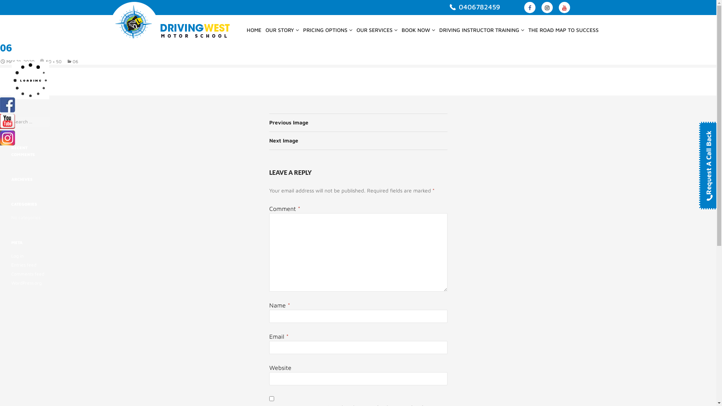  What do you see at coordinates (377, 31) in the screenshot?
I see `OUR SERVICES` at bounding box center [377, 31].